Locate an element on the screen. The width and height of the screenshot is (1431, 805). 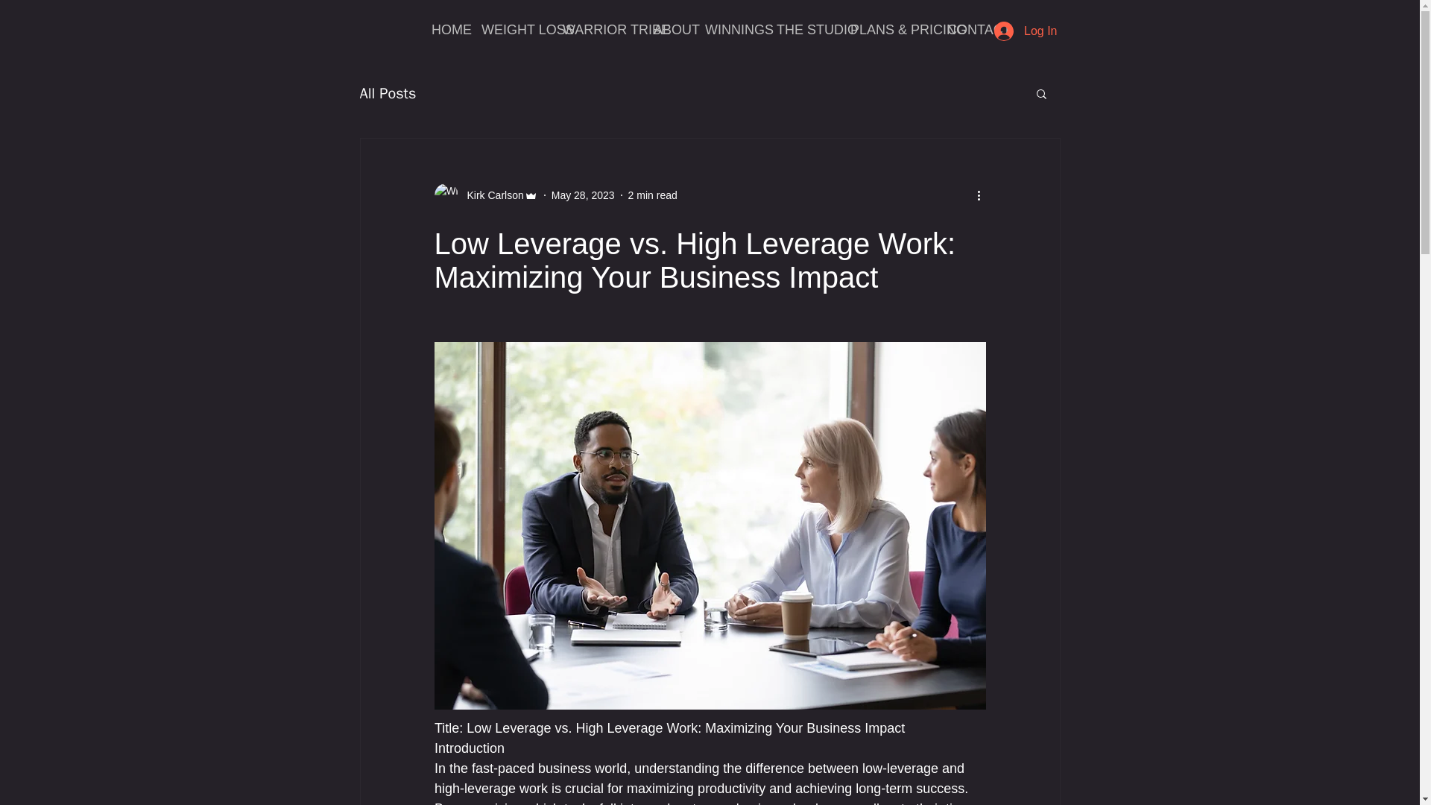
THE STUDIO is located at coordinates (802, 30).